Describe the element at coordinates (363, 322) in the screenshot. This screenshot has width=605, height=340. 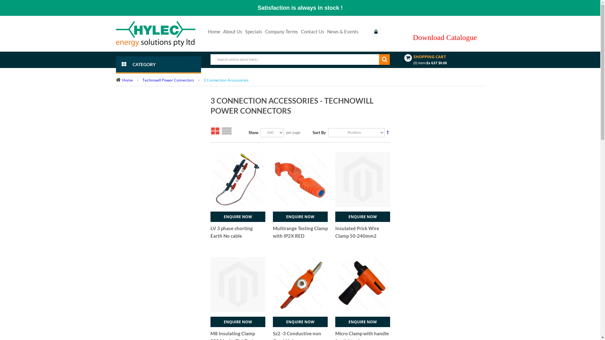
I see `ENQUIRE NOW` at that location.